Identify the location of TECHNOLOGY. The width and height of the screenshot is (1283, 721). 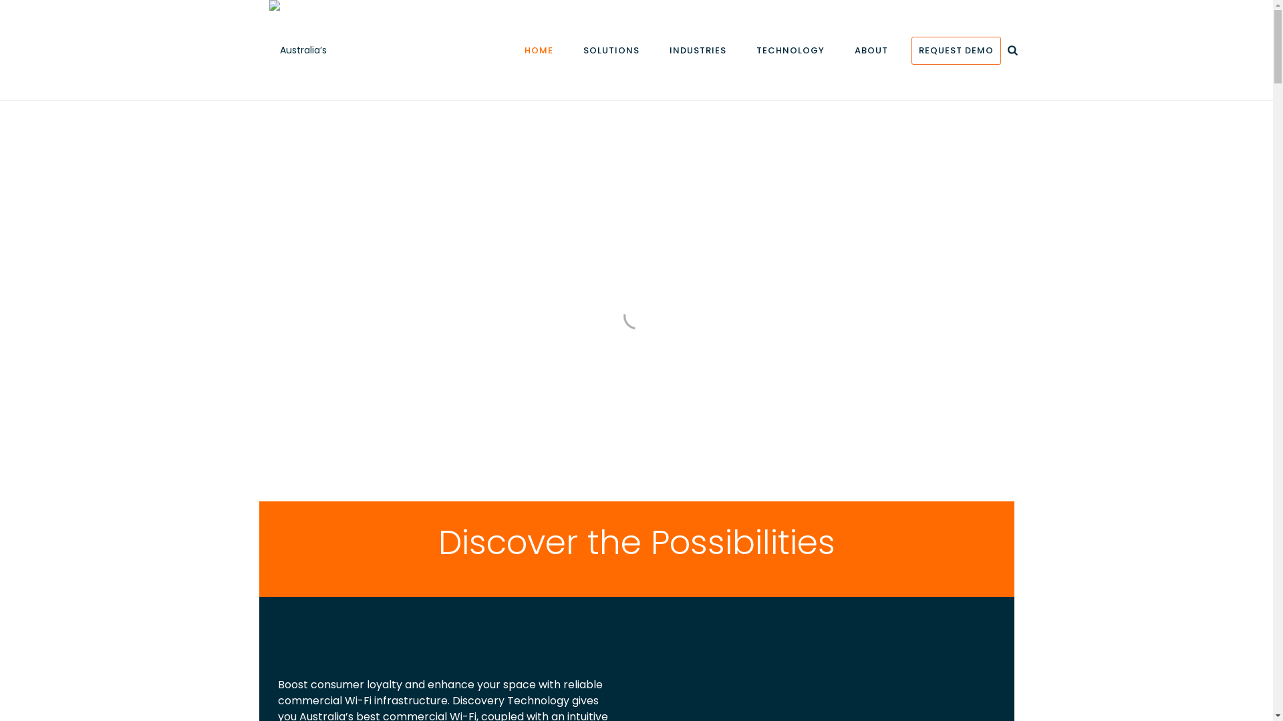
(791, 51).